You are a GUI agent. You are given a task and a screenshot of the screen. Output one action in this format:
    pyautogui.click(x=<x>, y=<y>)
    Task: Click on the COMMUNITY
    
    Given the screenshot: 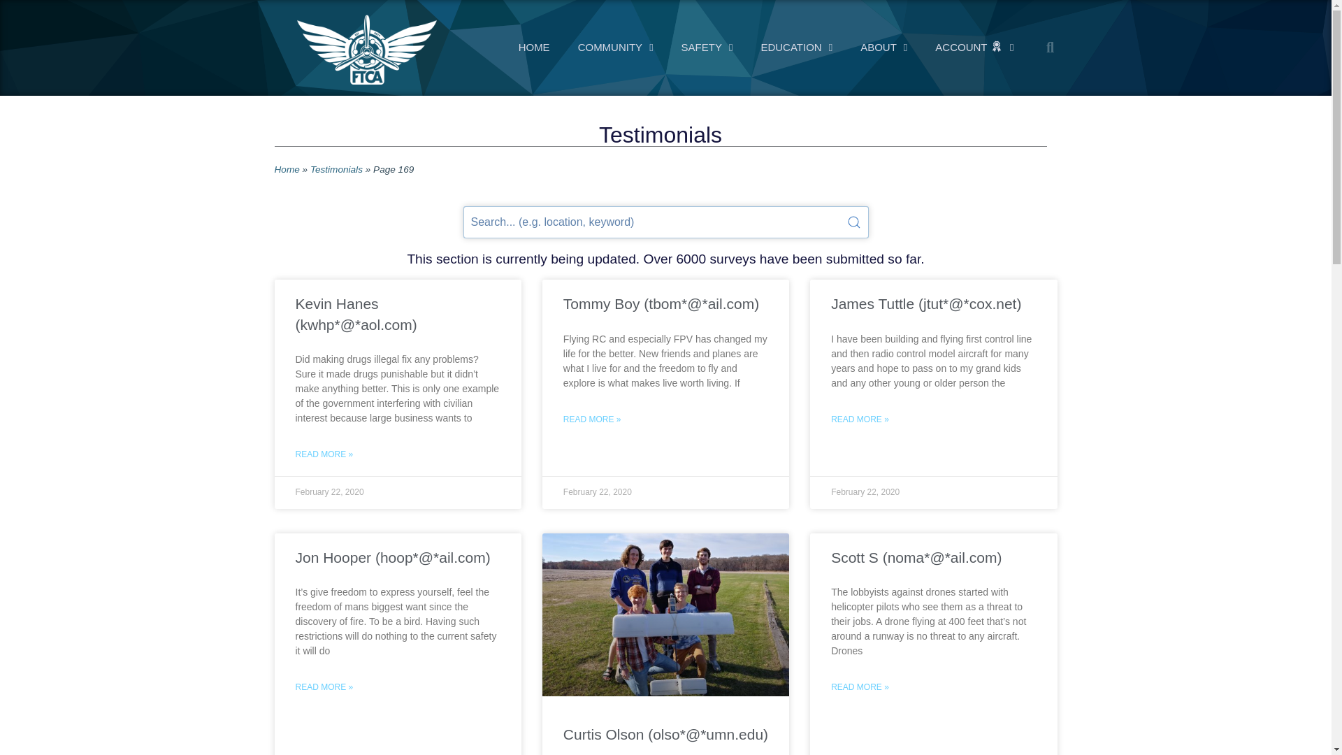 What is the action you would take?
    pyautogui.click(x=615, y=48)
    